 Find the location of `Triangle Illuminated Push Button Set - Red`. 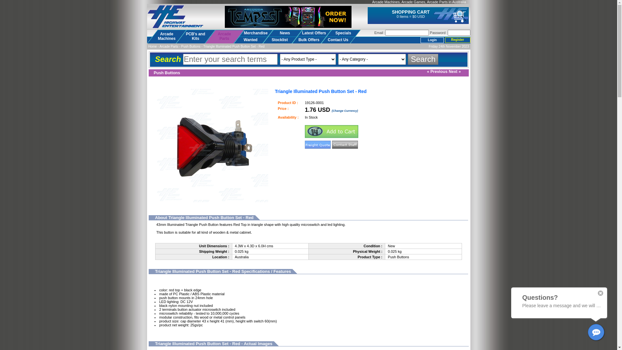

Triangle Illuminated Push Button Set - Red is located at coordinates (212, 145).